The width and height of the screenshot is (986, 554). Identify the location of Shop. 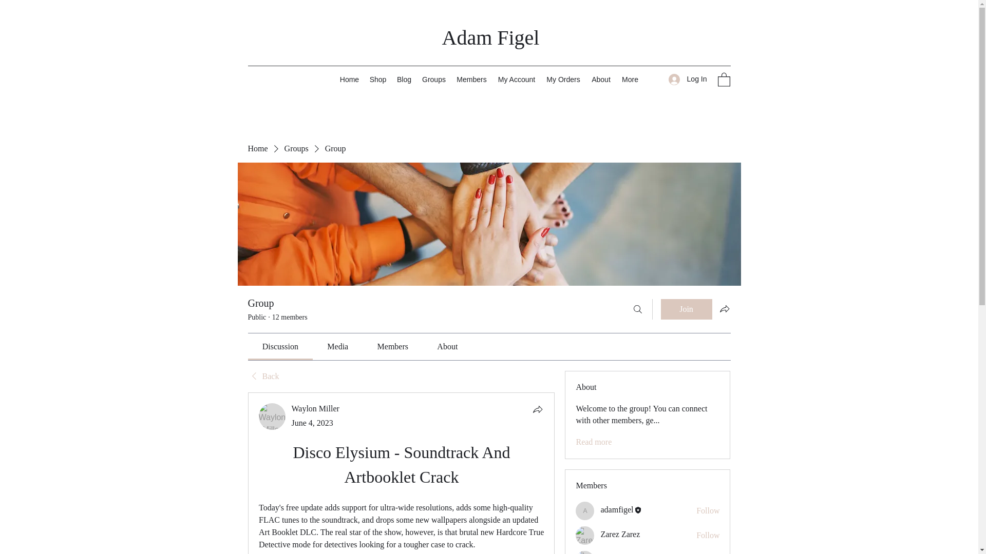
(378, 79).